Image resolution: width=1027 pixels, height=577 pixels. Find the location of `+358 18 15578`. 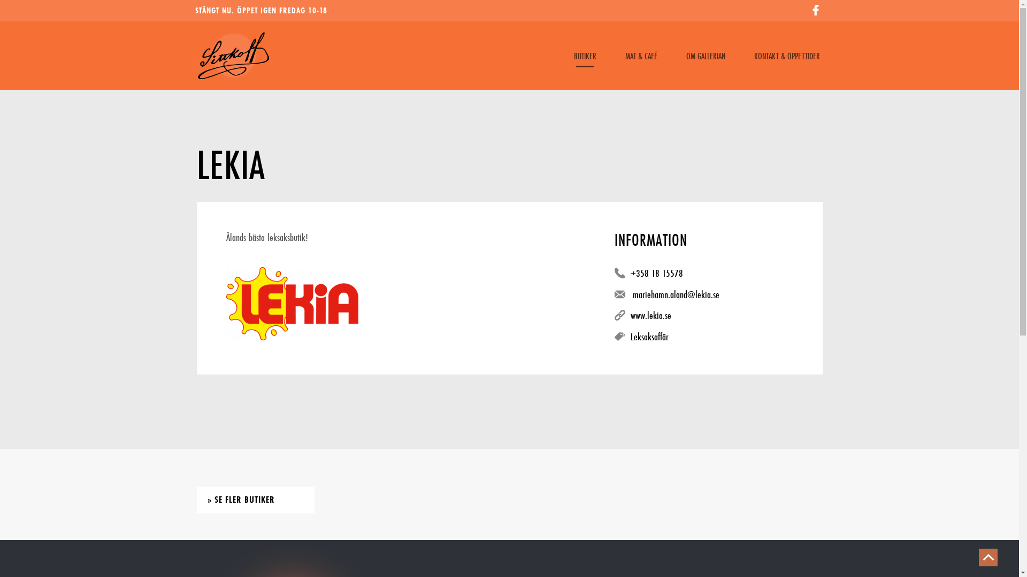

+358 18 15578 is located at coordinates (657, 273).